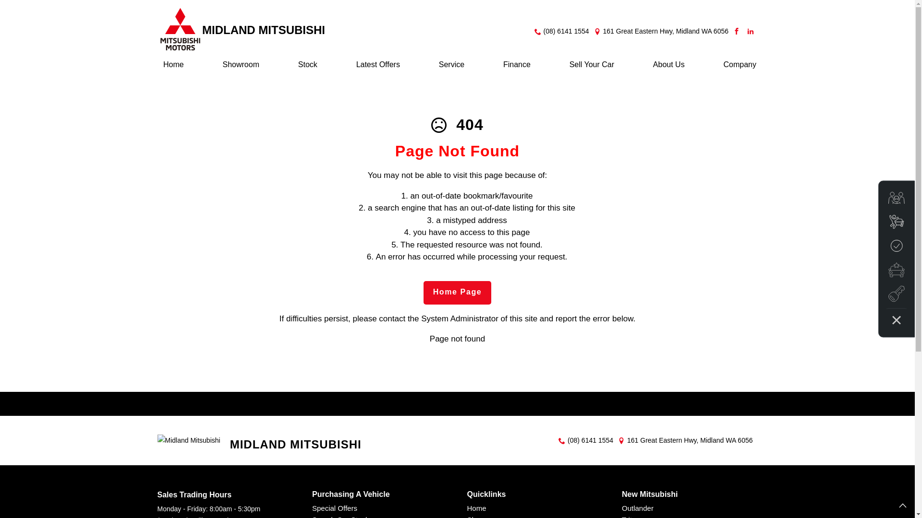  Describe the element at coordinates (335, 508) in the screenshot. I see `Special Offers` at that location.